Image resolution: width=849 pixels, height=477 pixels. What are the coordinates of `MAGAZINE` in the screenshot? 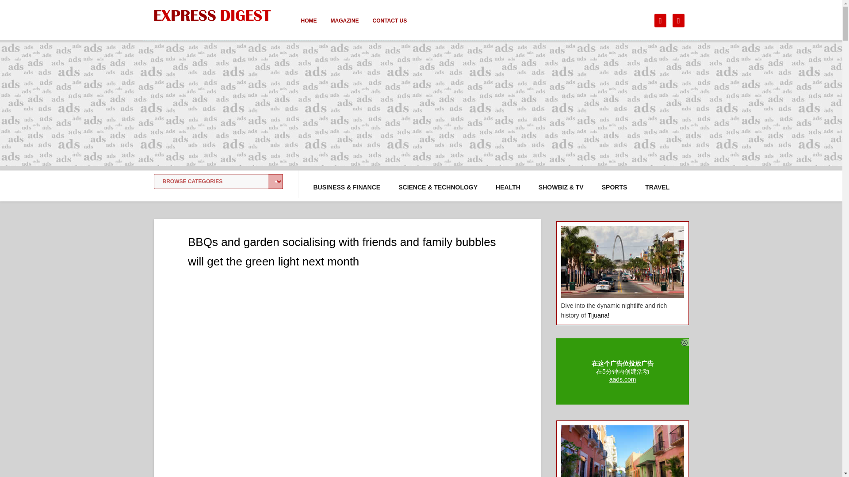 It's located at (344, 26).